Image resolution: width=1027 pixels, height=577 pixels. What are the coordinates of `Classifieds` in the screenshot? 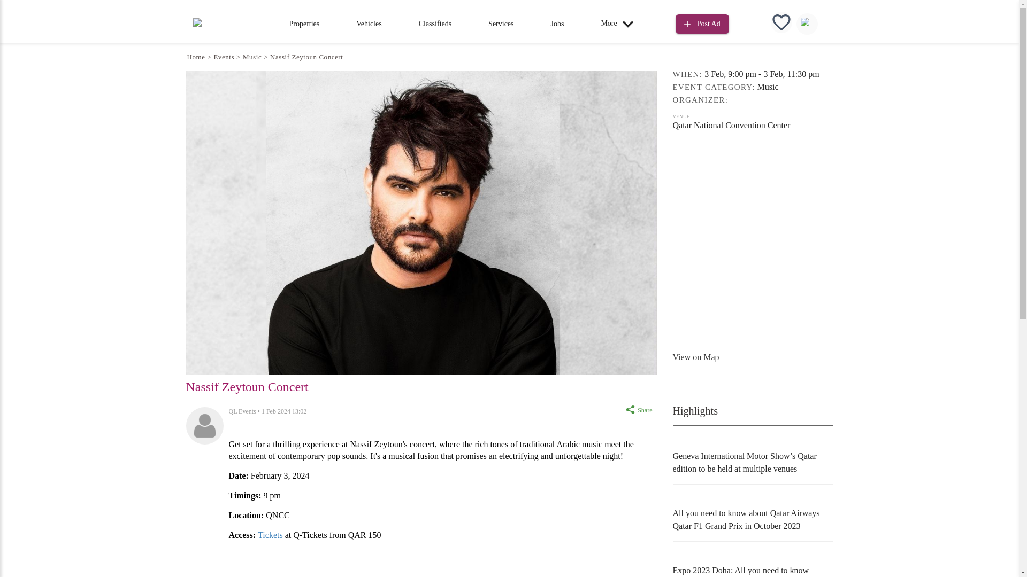 It's located at (435, 24).